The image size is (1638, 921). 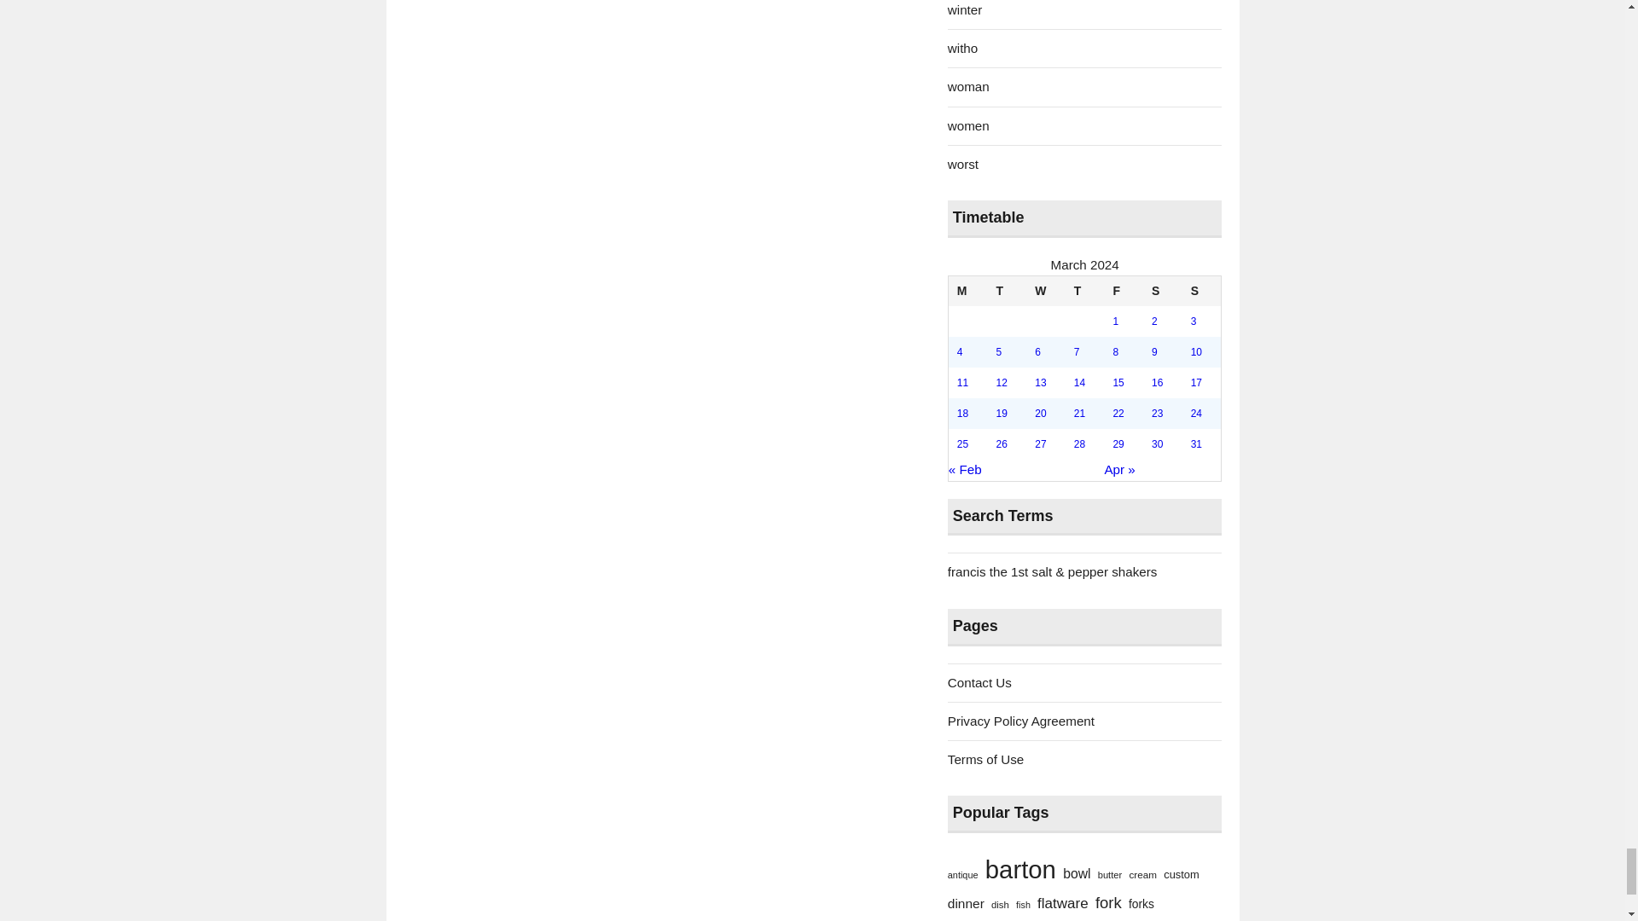 I want to click on Friday, so click(x=1124, y=292).